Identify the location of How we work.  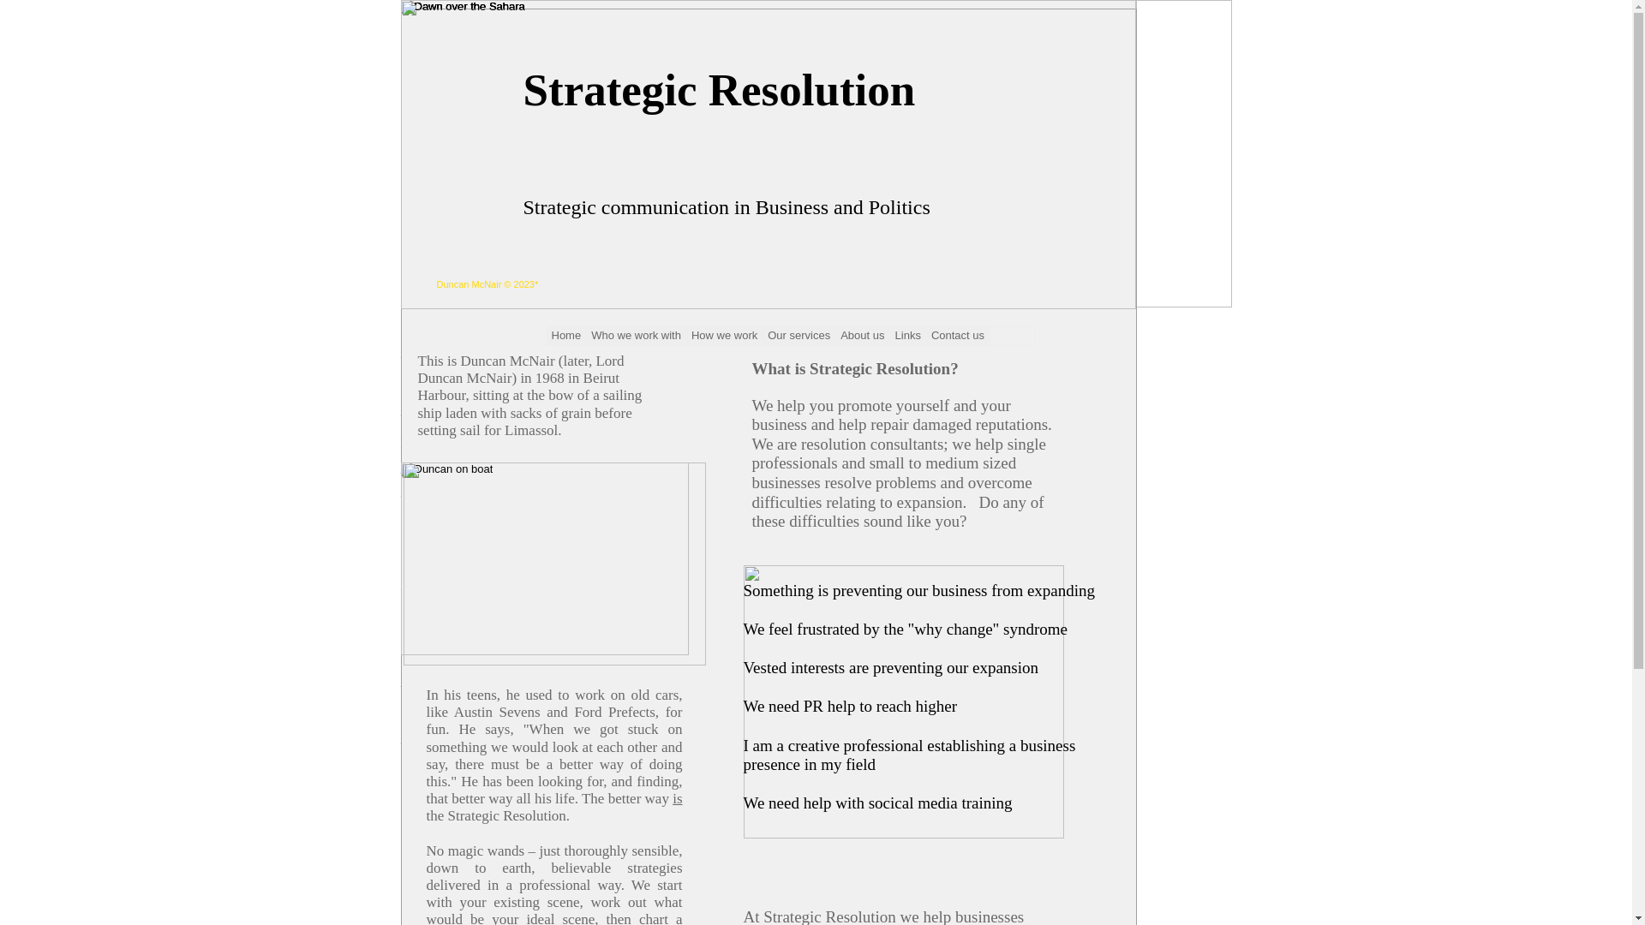
(629, 558).